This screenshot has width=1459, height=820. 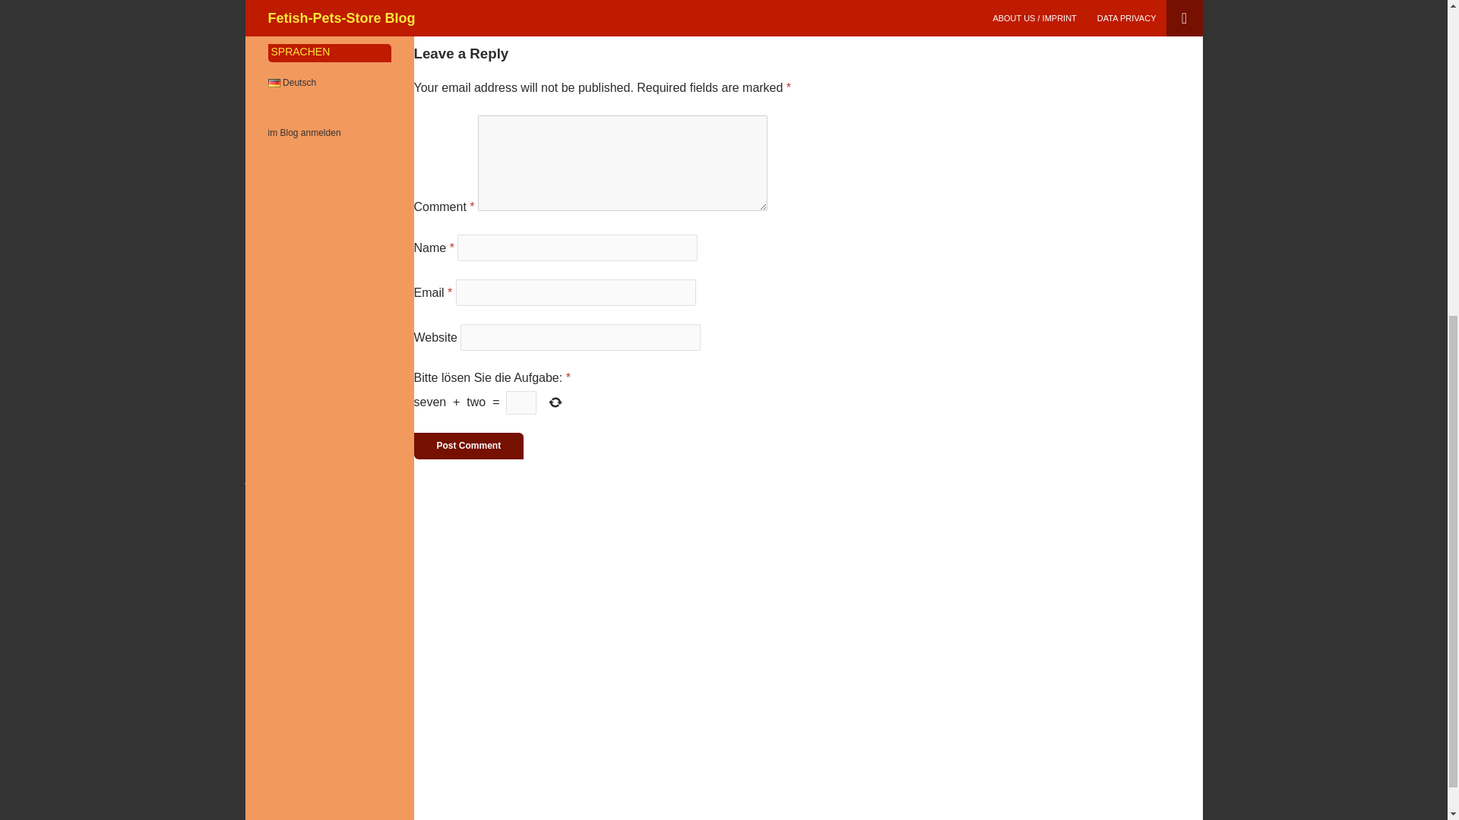 I want to click on Next PostNew Neoprene Puppy Masks, so click(x=771, y=19).